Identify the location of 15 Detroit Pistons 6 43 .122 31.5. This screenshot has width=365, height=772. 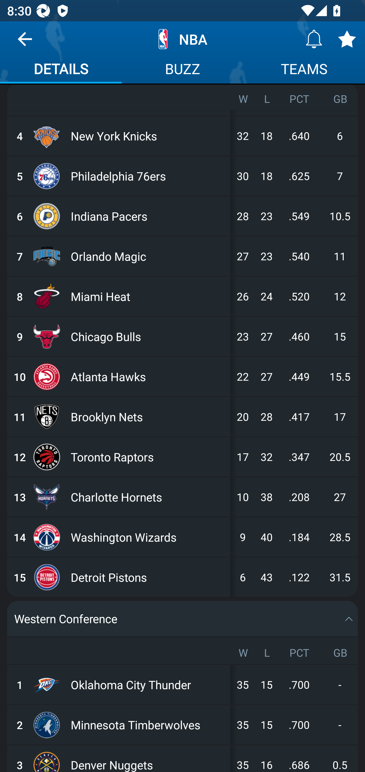
(182, 577).